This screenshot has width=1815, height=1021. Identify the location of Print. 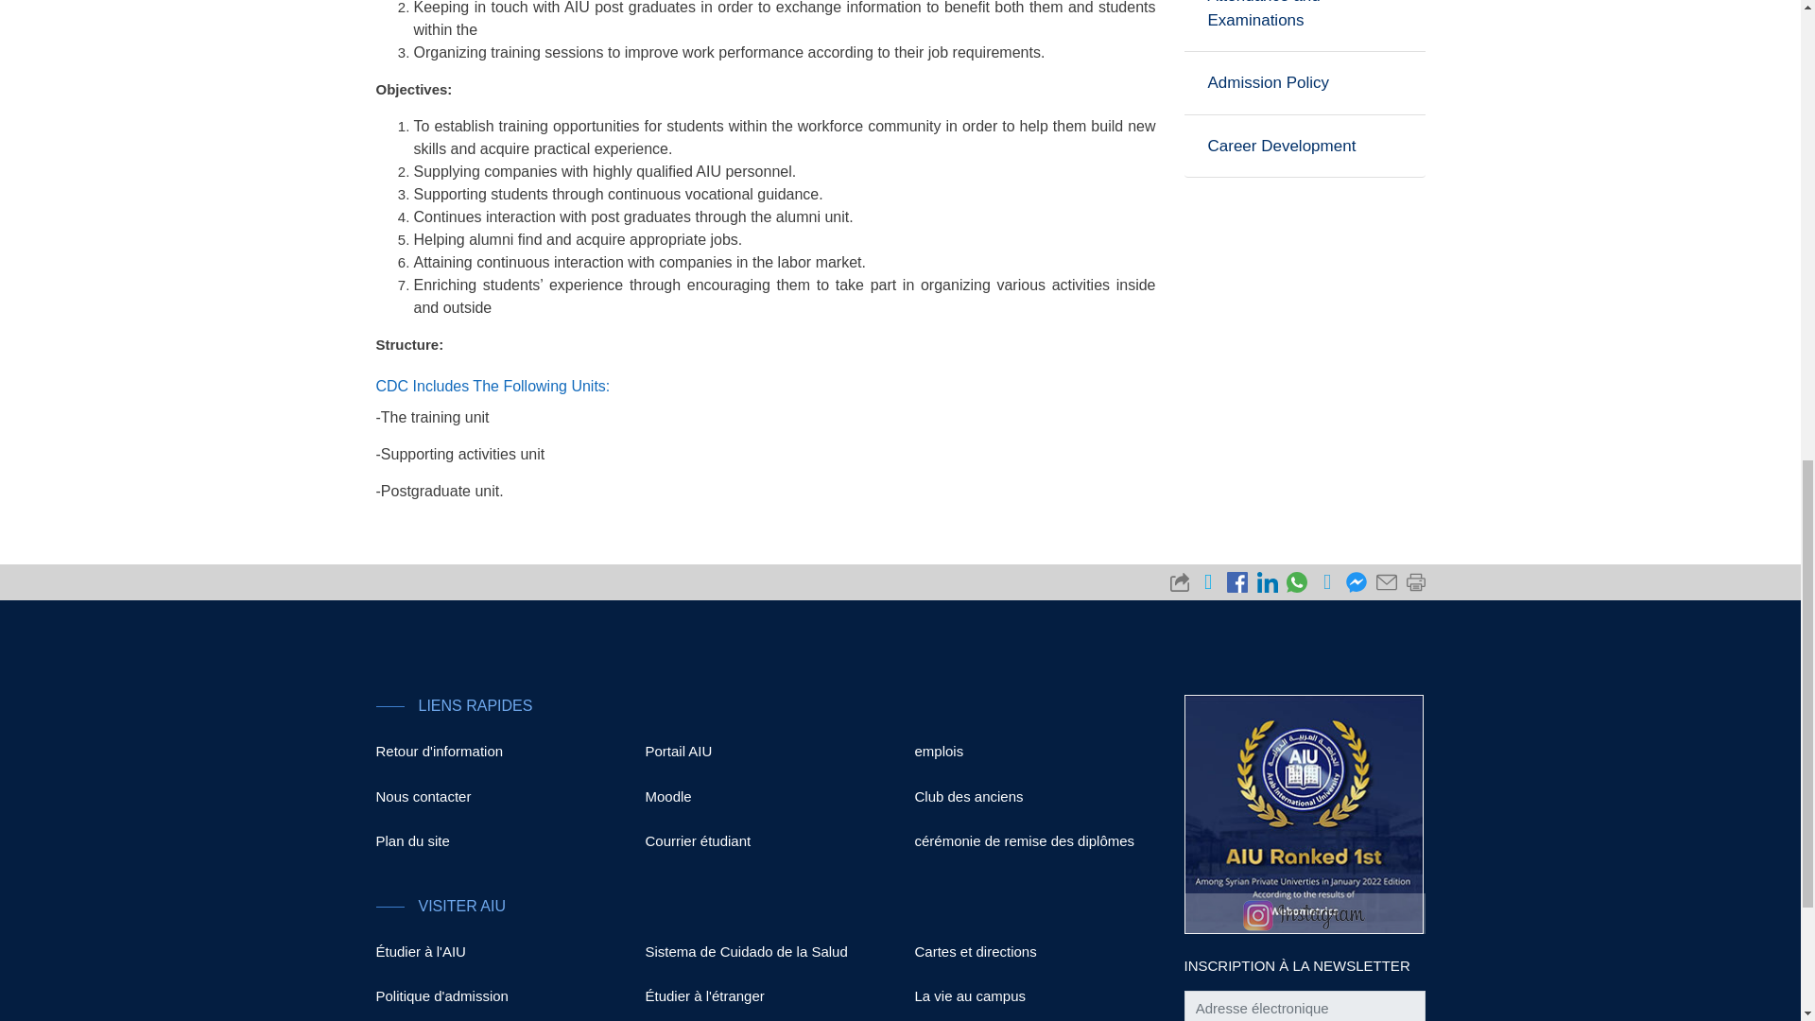
(1412, 579).